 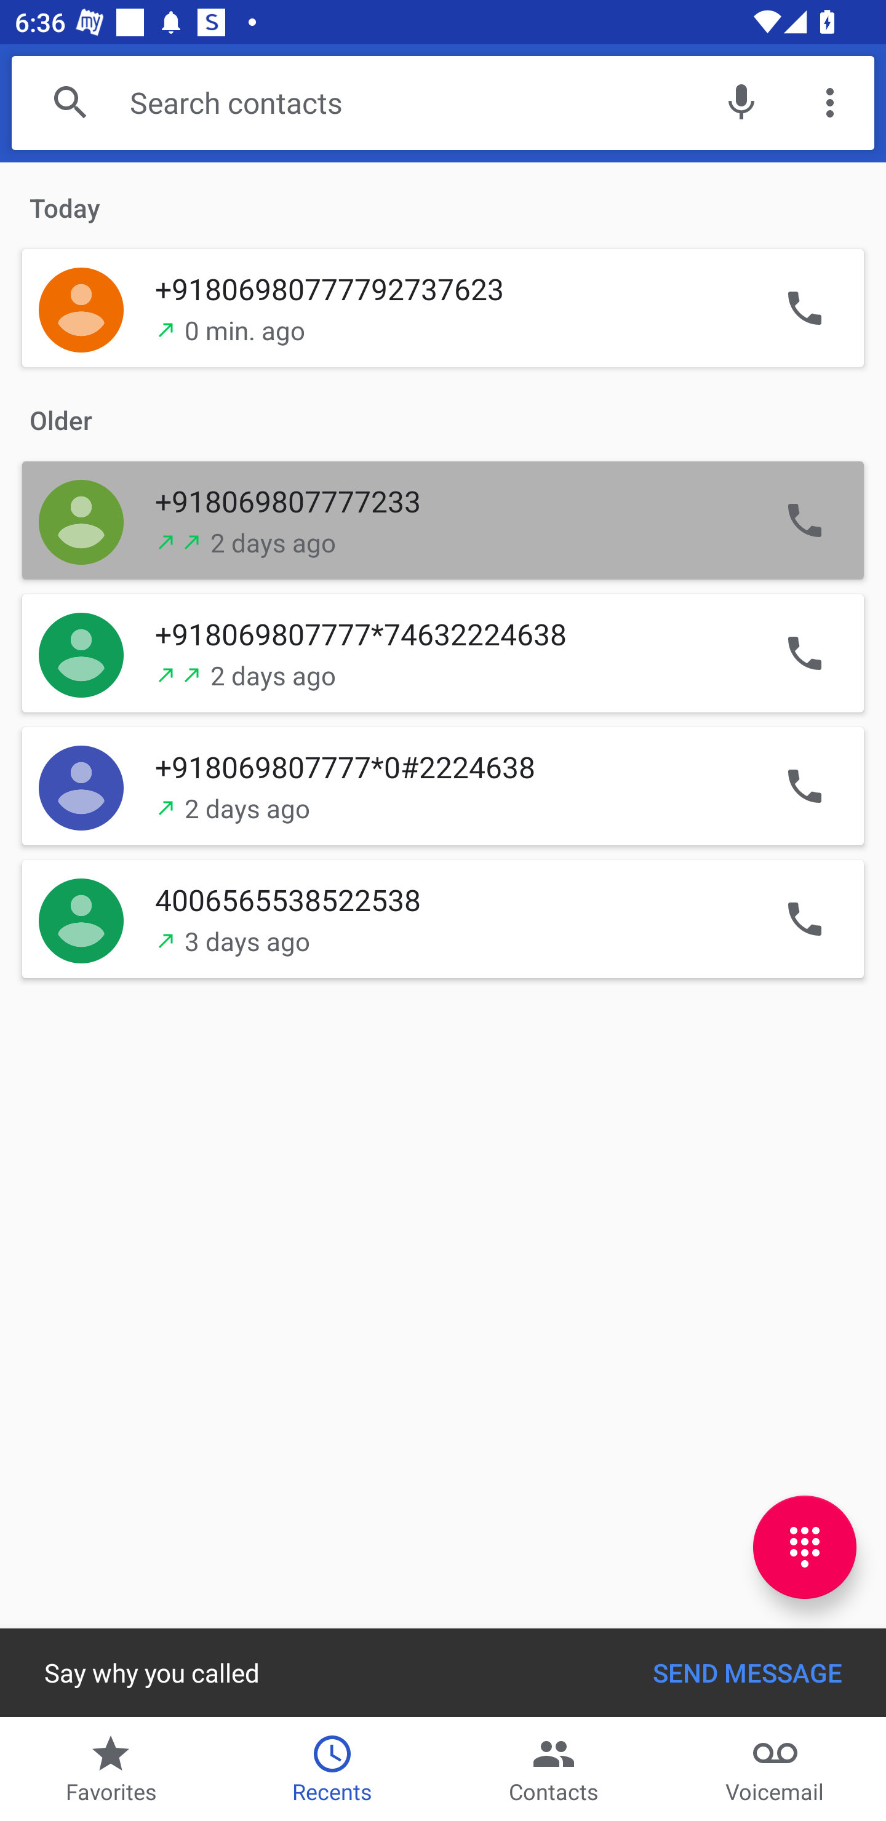 What do you see at coordinates (81, 918) in the screenshot?
I see `Quick contact for 4006565538522538` at bounding box center [81, 918].